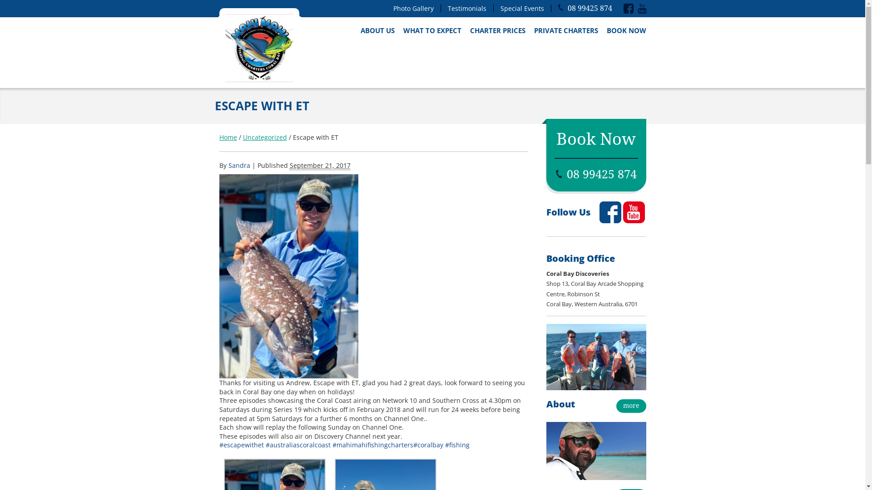 The height and width of the screenshot is (490, 872). What do you see at coordinates (457, 445) in the screenshot?
I see `#fishing` at bounding box center [457, 445].